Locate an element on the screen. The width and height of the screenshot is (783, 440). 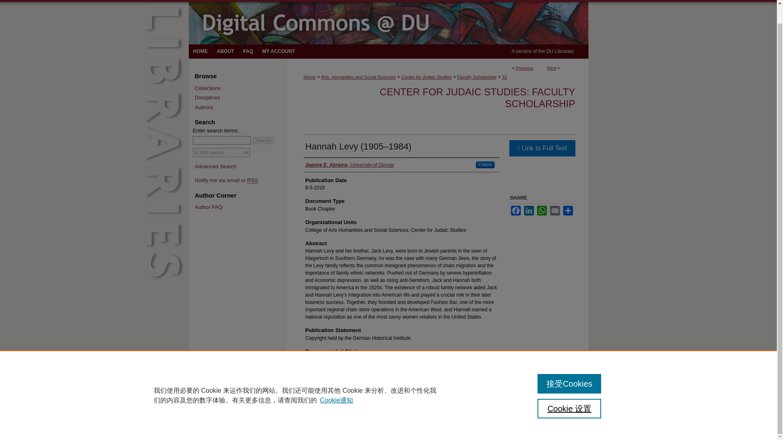
Jeanne E. Abrams, University of Denver is located at coordinates (349, 165).